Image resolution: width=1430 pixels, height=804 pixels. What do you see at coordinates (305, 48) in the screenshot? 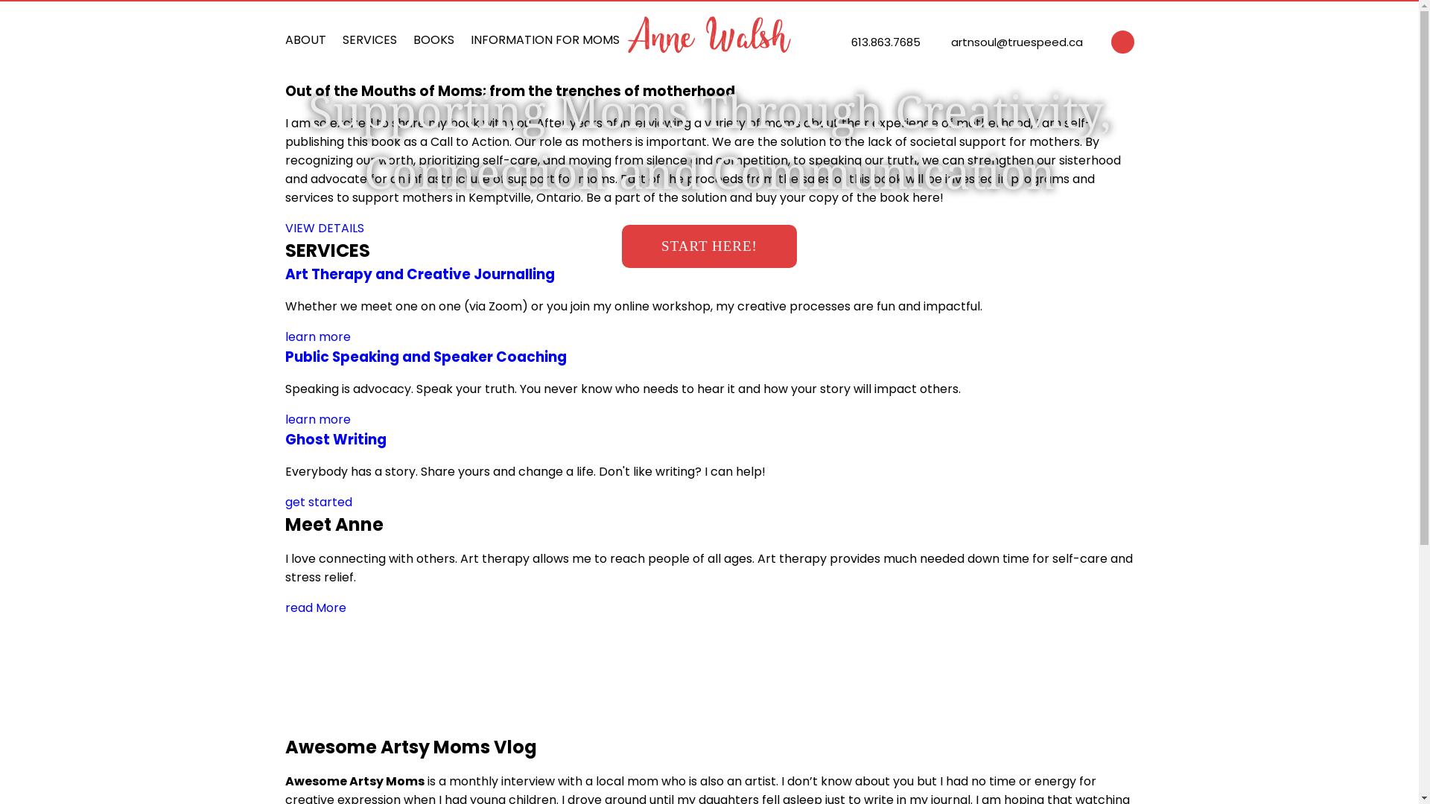
I see `ABOUT` at bounding box center [305, 48].